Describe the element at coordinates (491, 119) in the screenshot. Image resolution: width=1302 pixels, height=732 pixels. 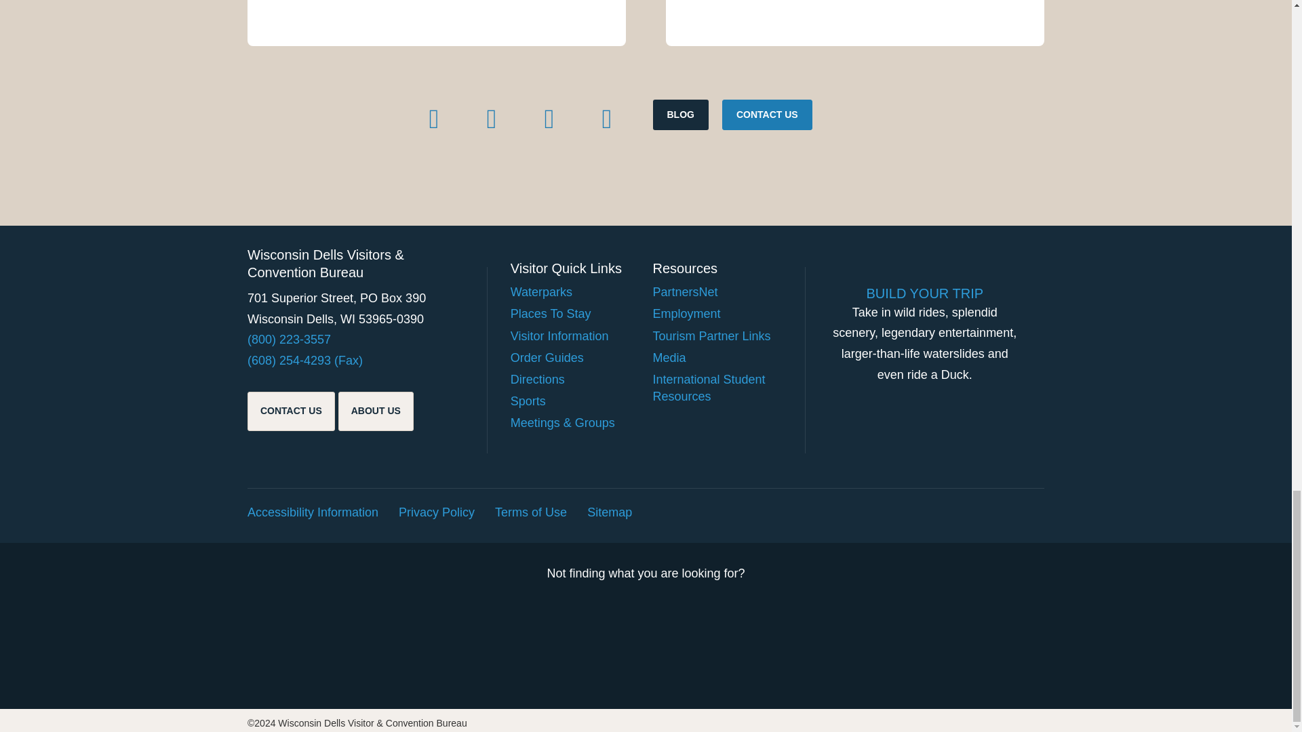
I see `Tiktok` at that location.